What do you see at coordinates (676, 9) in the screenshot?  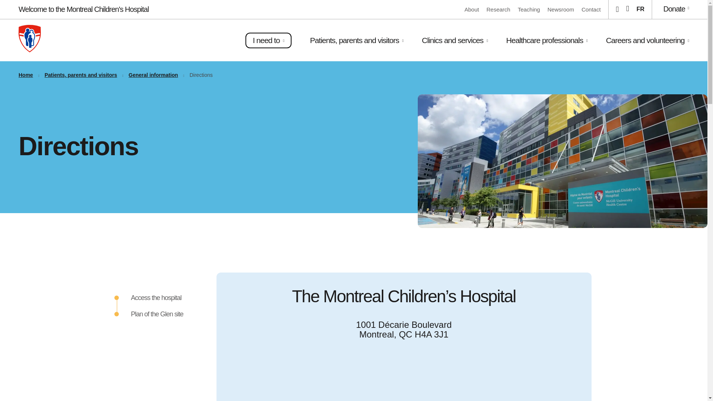 I see `Donate` at bounding box center [676, 9].